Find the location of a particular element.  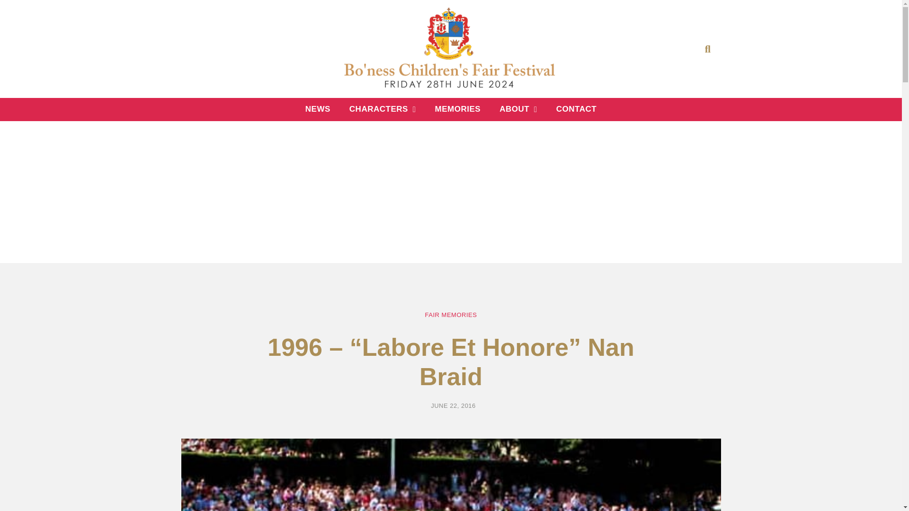

CHARACTERS is located at coordinates (383, 109).